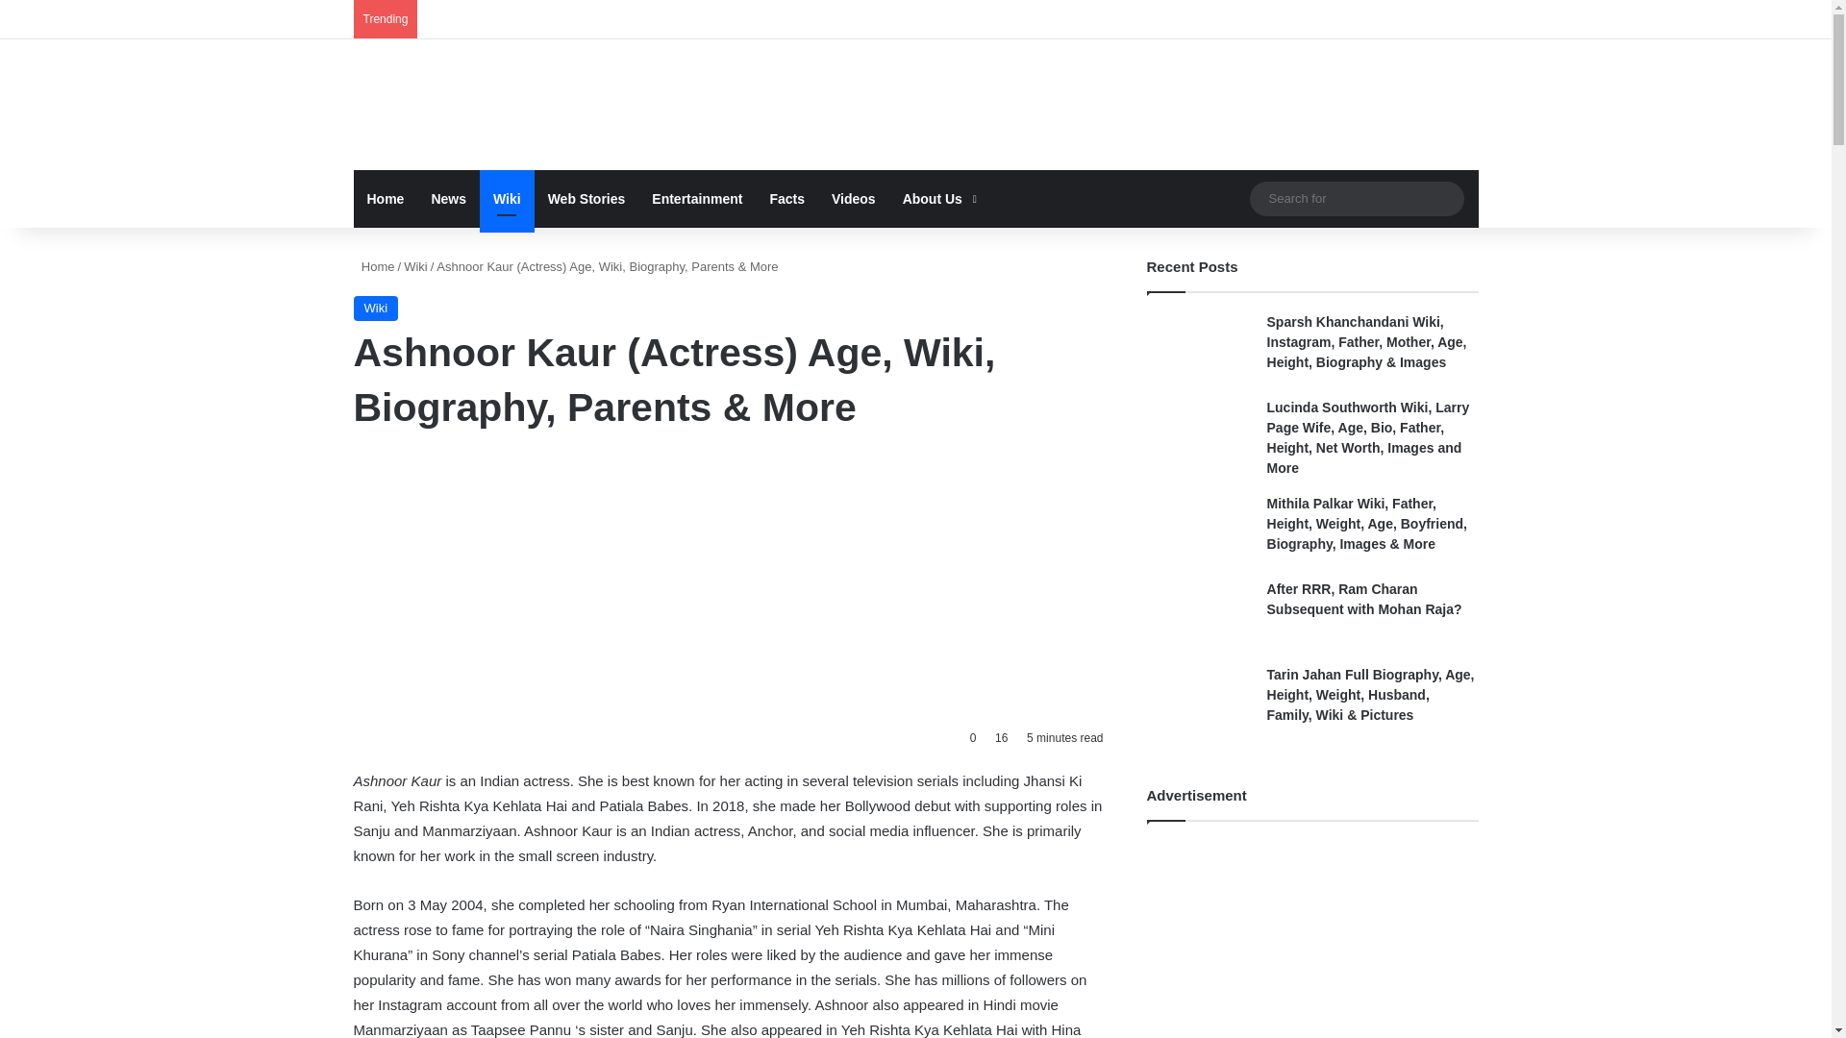 The height and width of the screenshot is (1038, 1846). Describe the element at coordinates (937, 198) in the screenshot. I see `About Us` at that location.